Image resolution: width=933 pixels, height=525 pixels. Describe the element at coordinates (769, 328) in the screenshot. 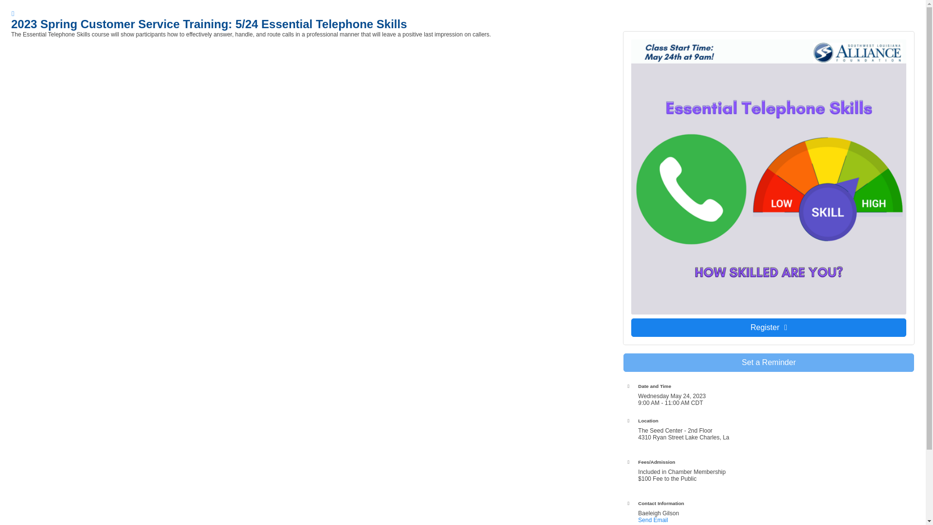

I see `Register` at that location.